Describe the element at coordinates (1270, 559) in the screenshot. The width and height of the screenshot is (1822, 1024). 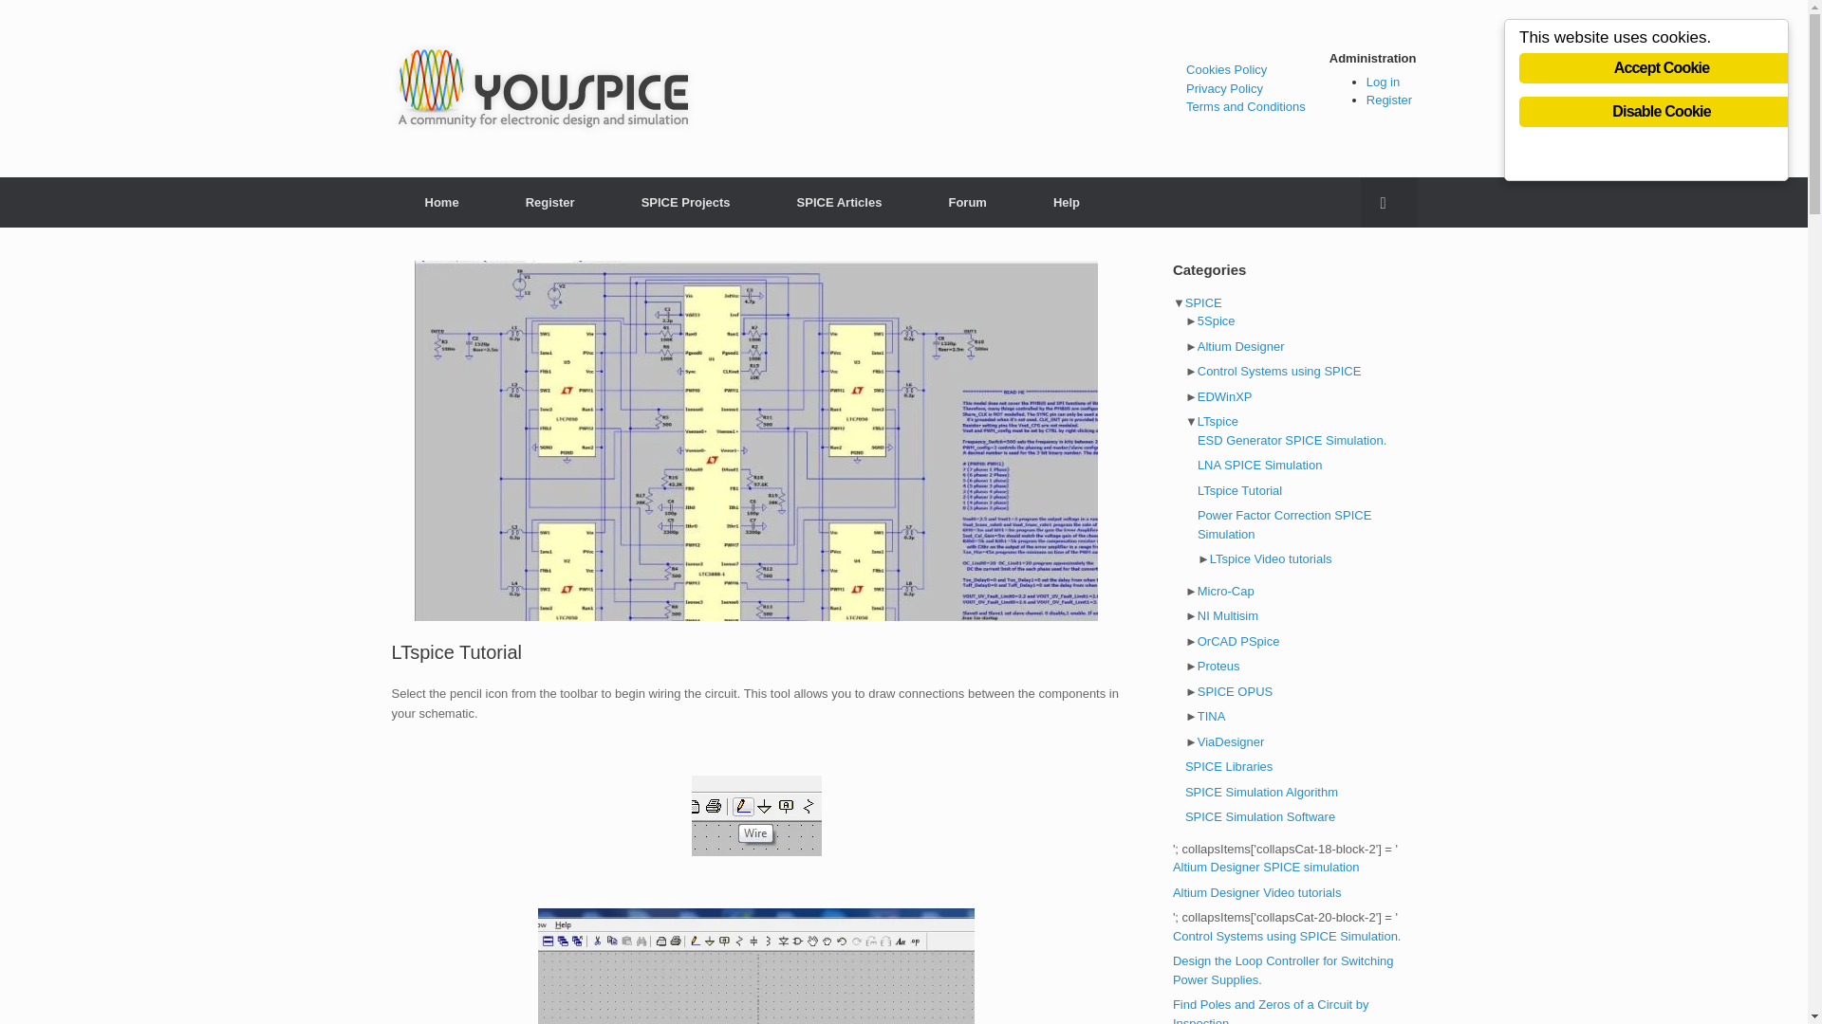
I see `video tutorials about LTspice simulations` at that location.